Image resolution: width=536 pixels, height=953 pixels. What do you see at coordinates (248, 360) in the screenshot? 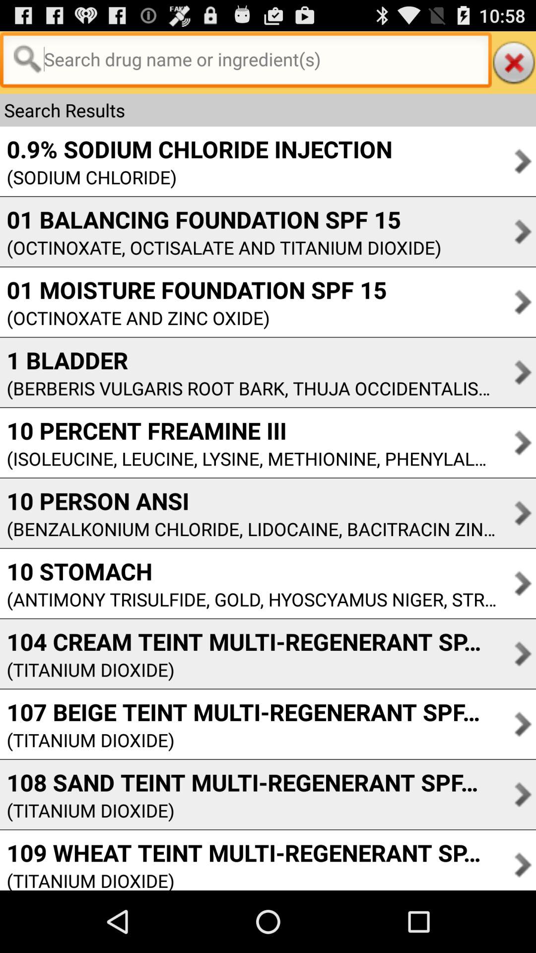
I see `turn off app below octinoxate and zinc item` at bounding box center [248, 360].